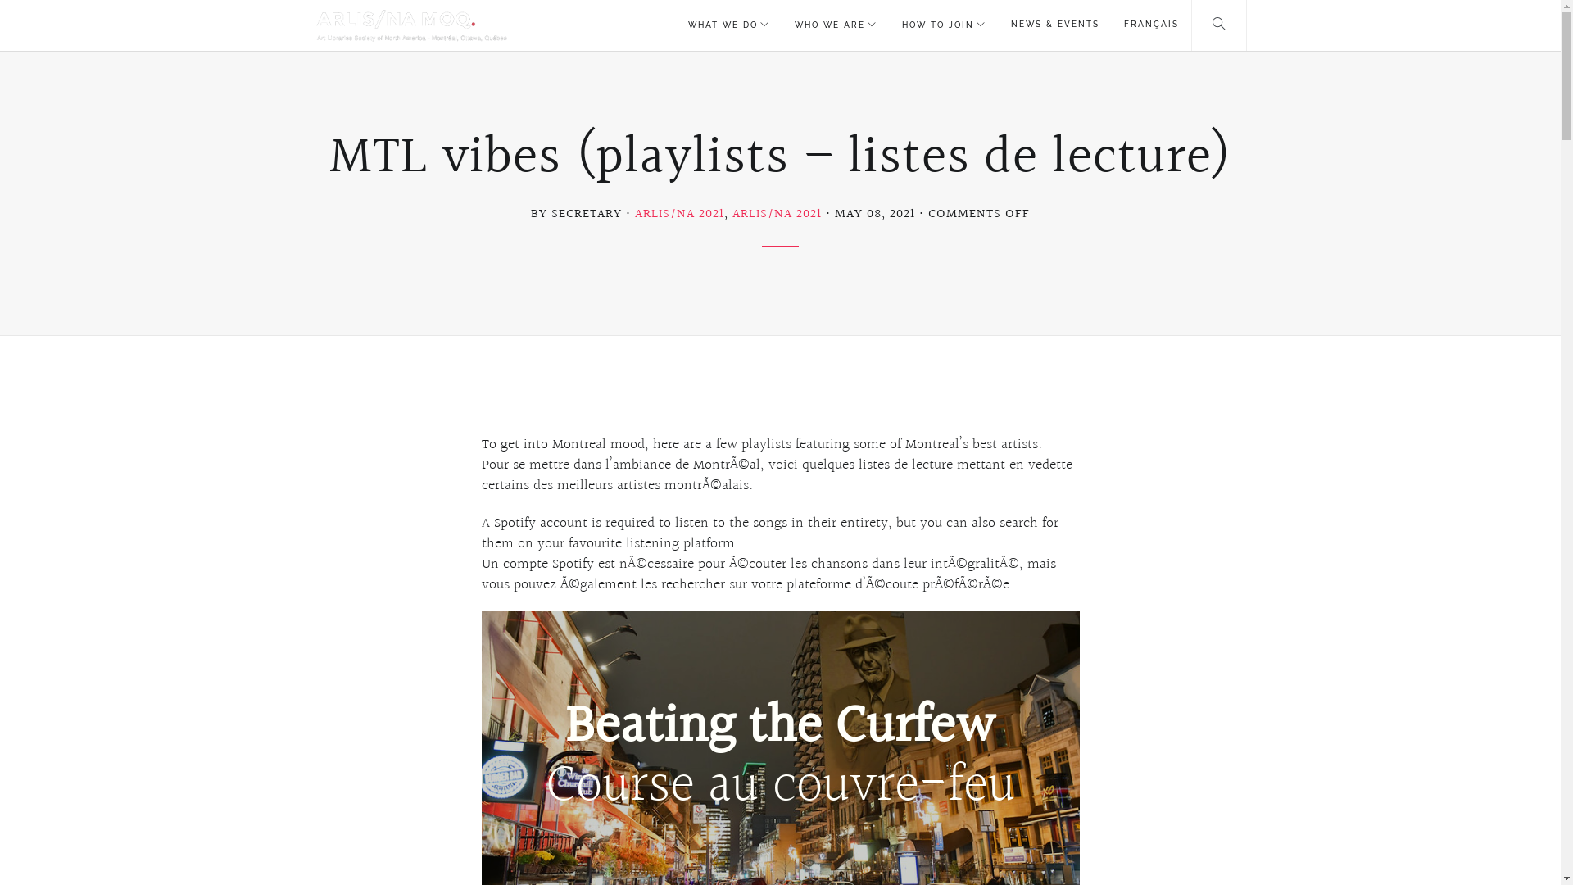 The image size is (1573, 885). Describe the element at coordinates (1054, 25) in the screenshot. I see `NEWS & EVENTS` at that location.